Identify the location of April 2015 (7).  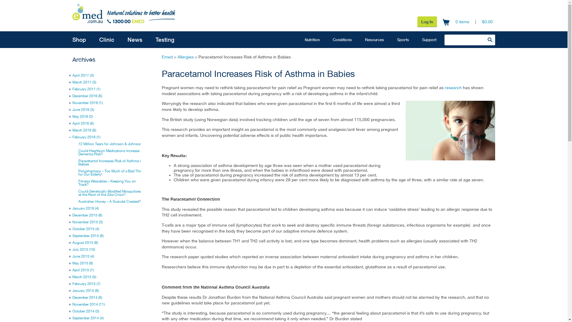
(83, 270).